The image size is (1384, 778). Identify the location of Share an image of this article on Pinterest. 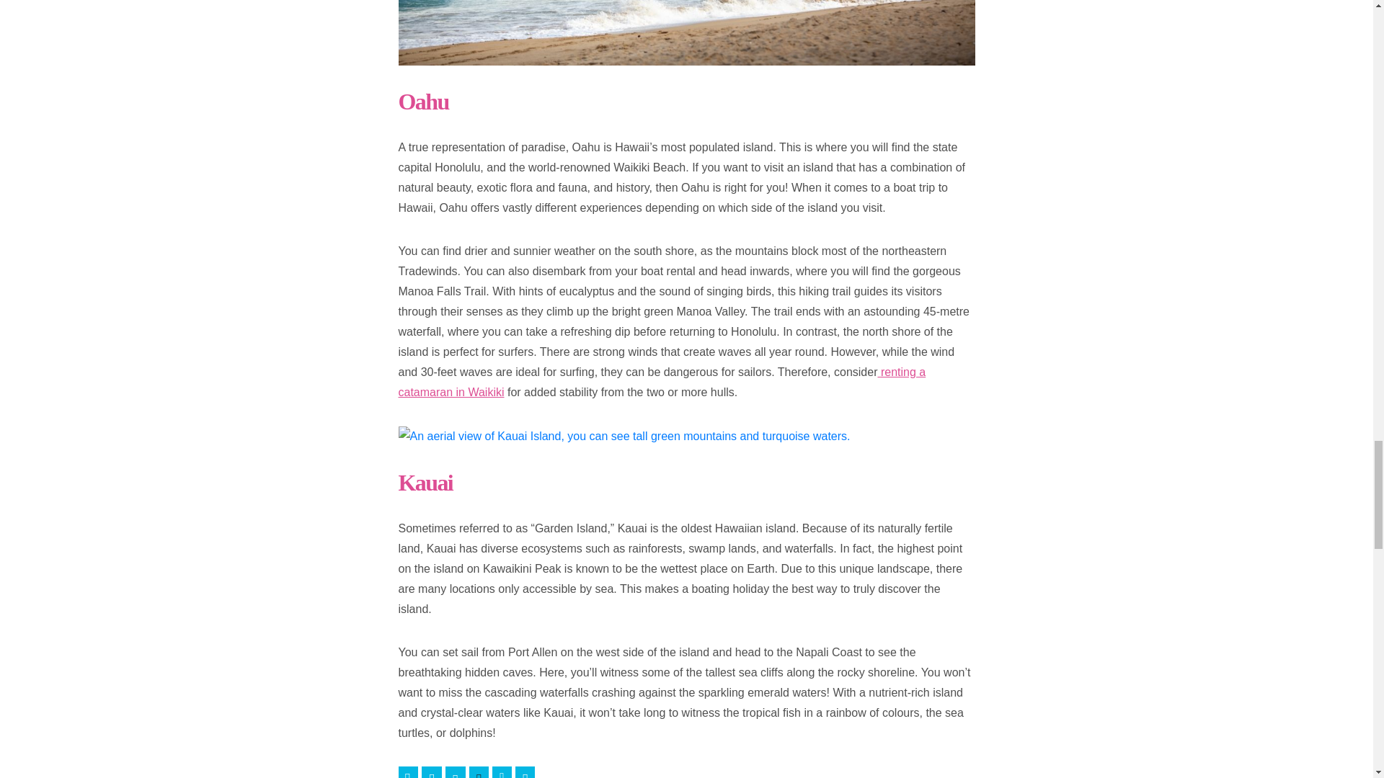
(479, 772).